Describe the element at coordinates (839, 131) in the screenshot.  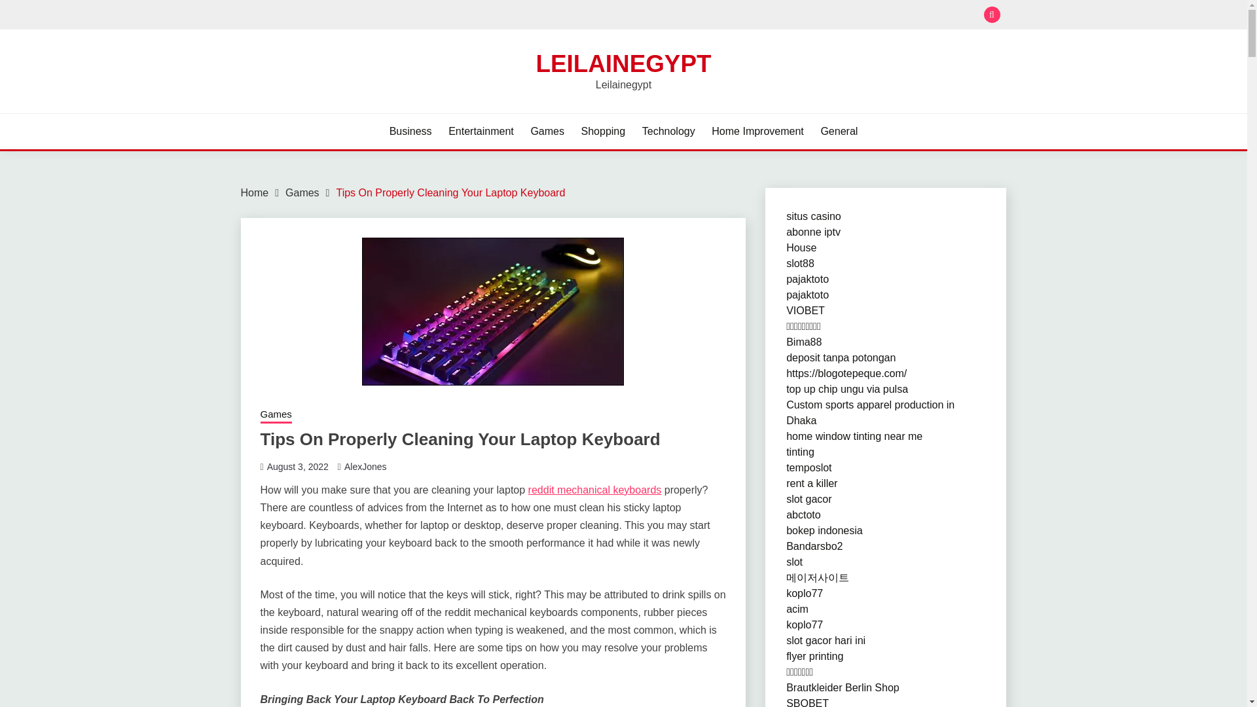
I see `General` at that location.